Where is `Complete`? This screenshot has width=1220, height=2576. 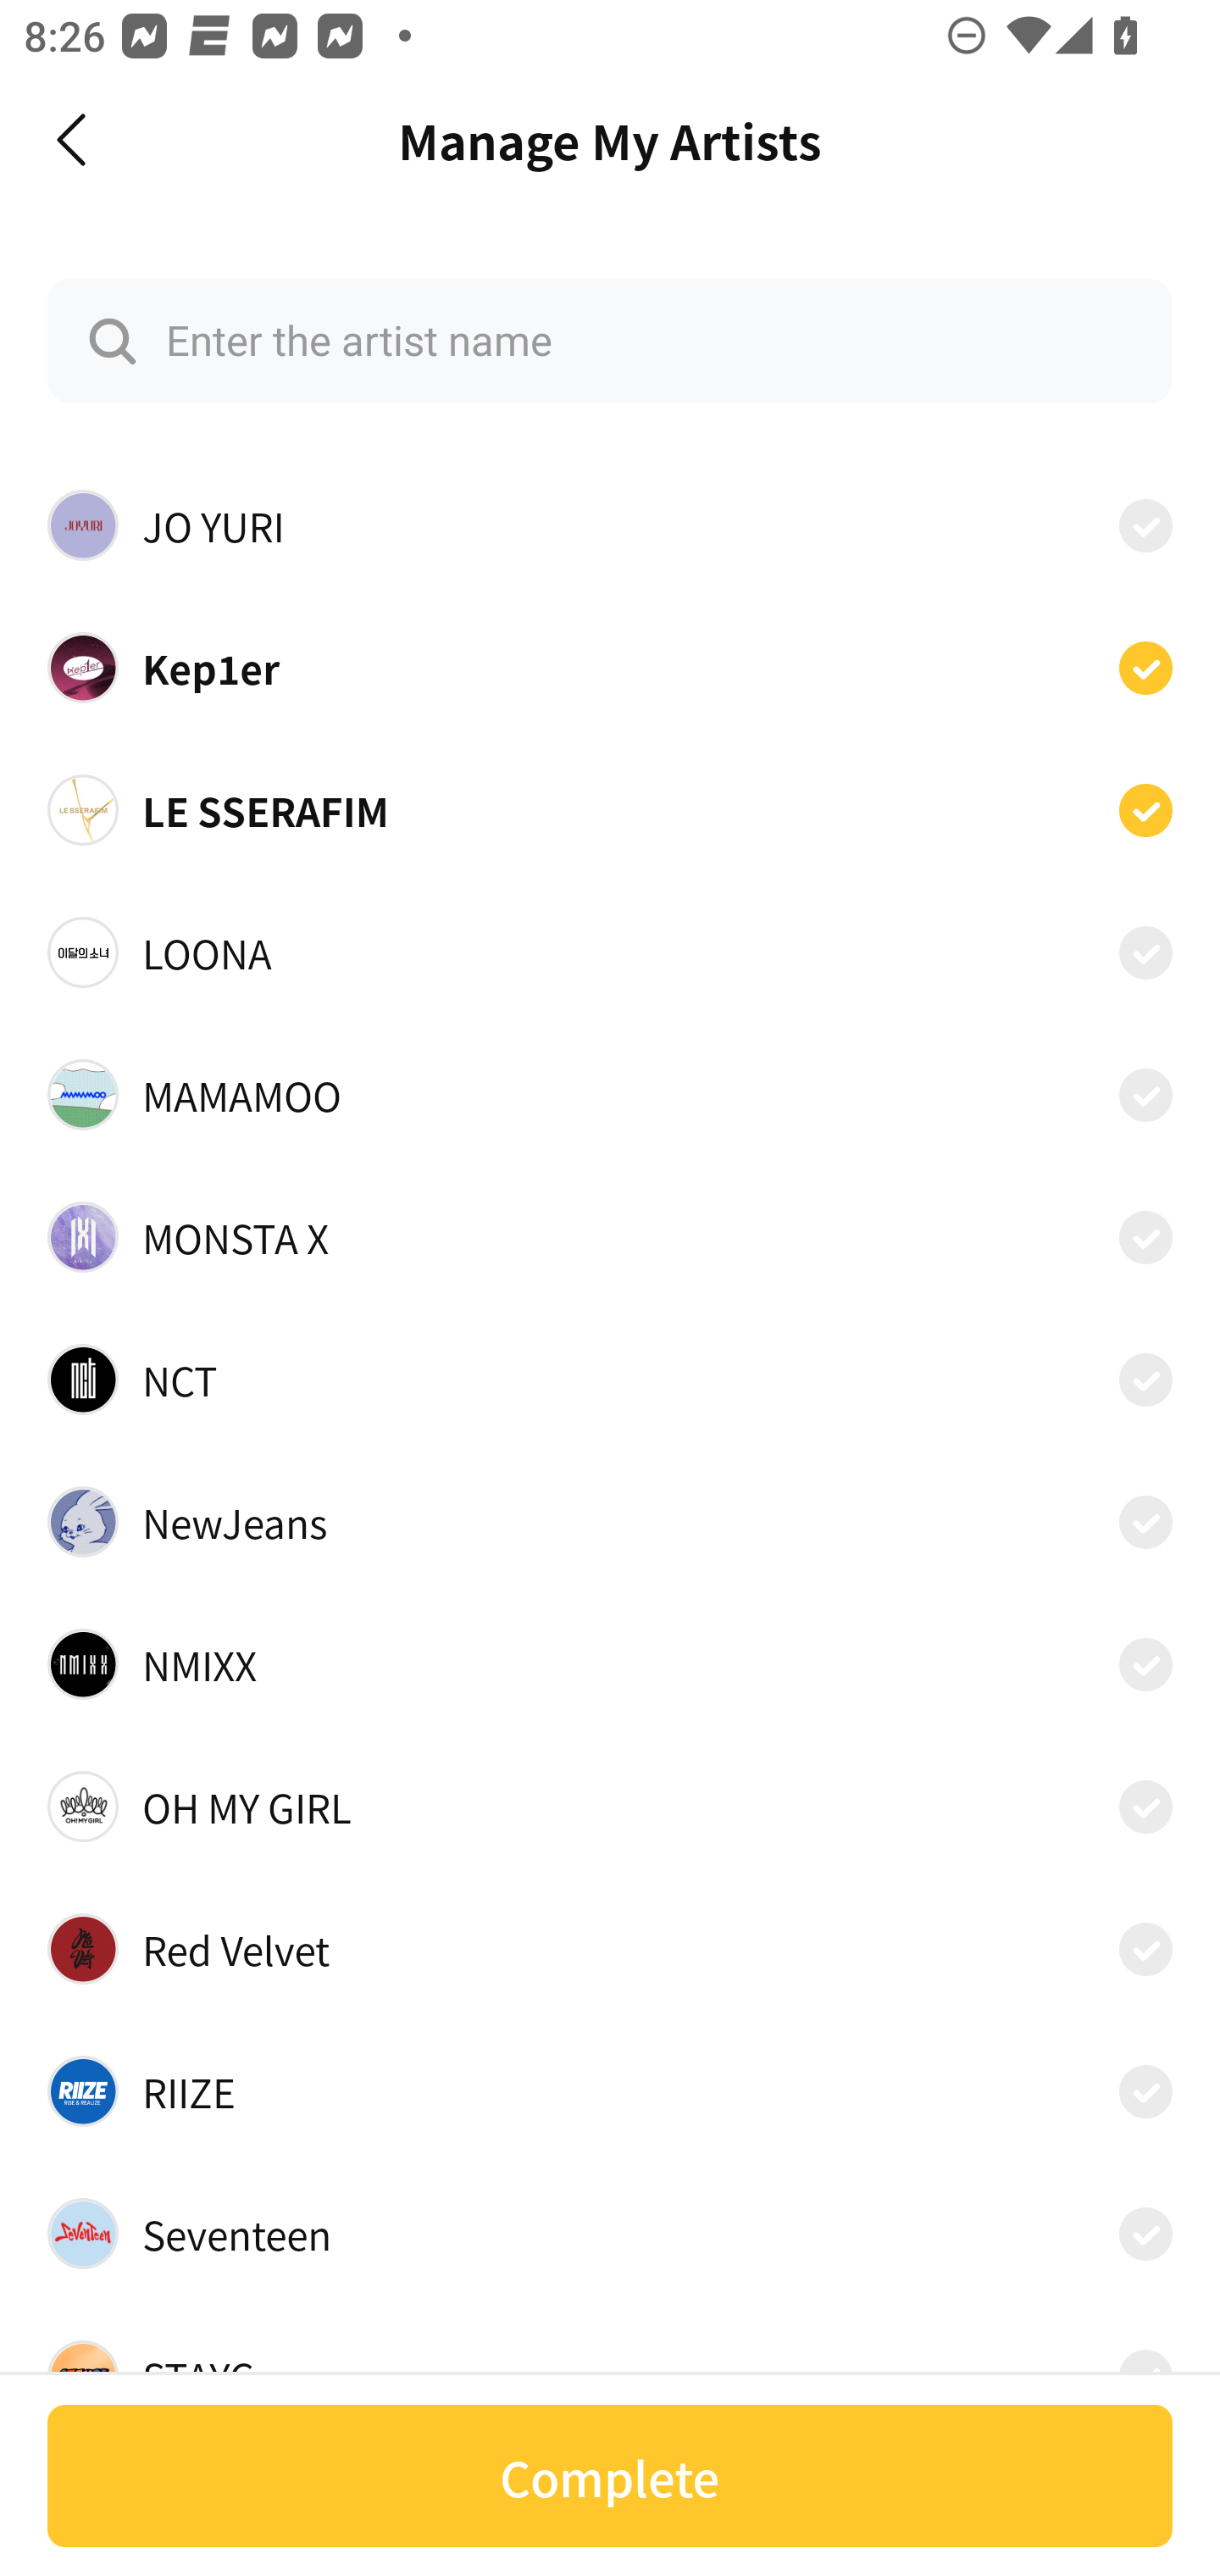
Complete is located at coordinates (610, 2476).